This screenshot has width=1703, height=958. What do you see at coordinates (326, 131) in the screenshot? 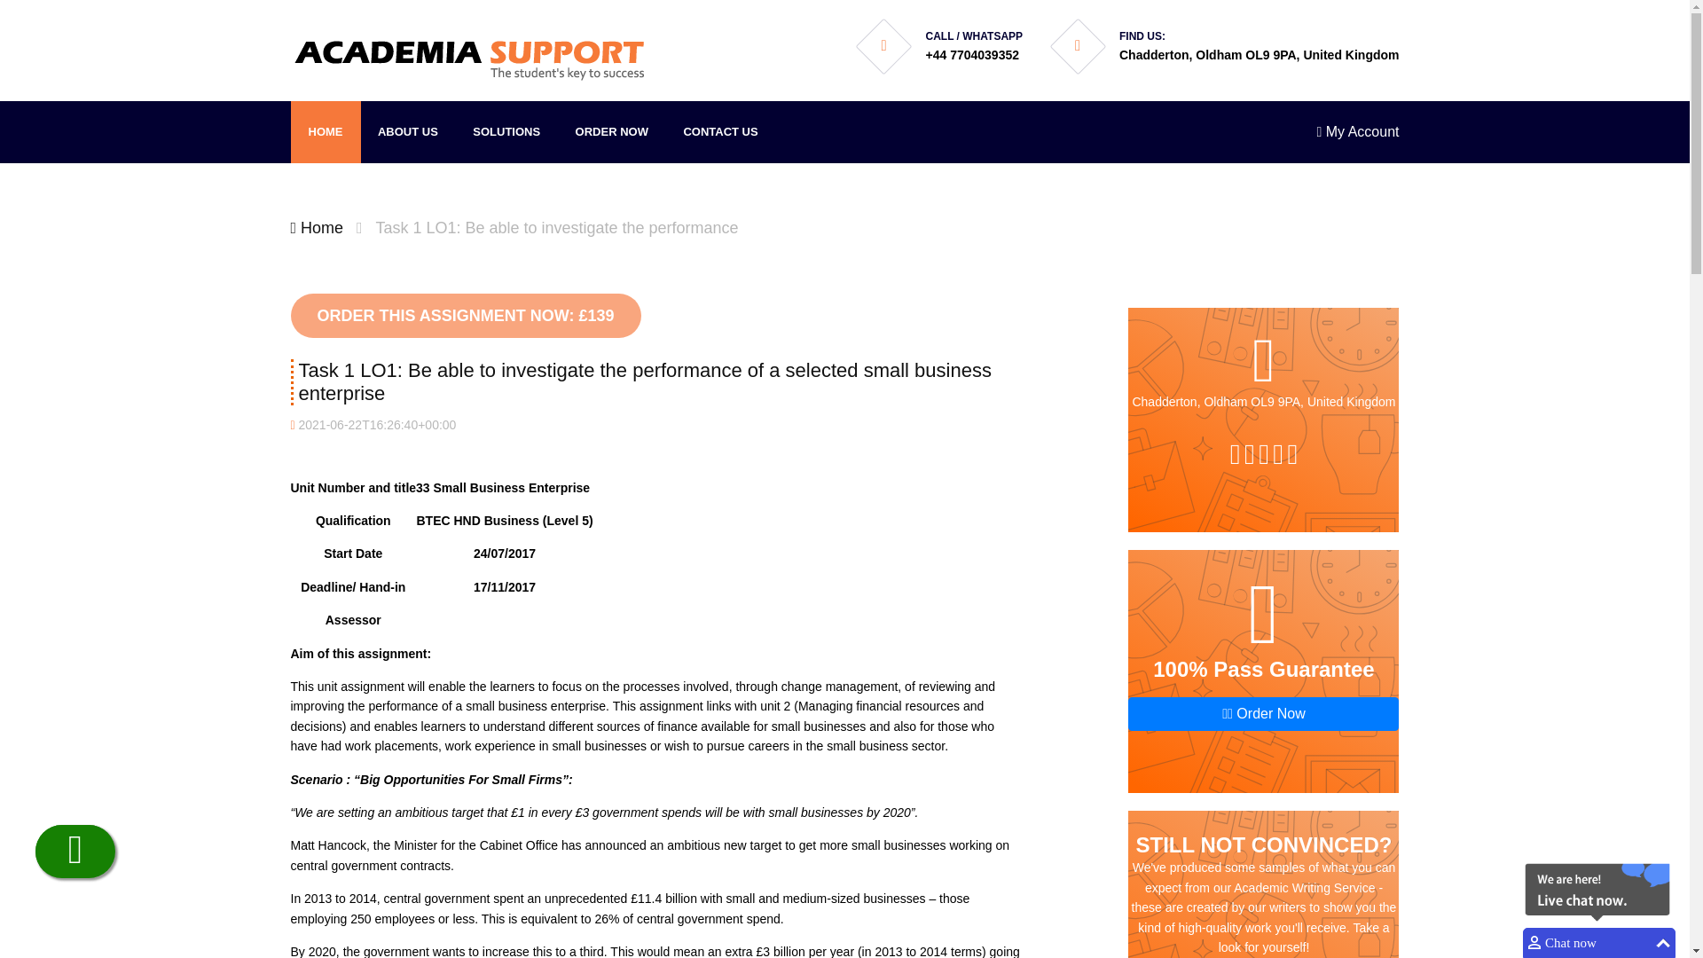
I see `HOME` at bounding box center [326, 131].